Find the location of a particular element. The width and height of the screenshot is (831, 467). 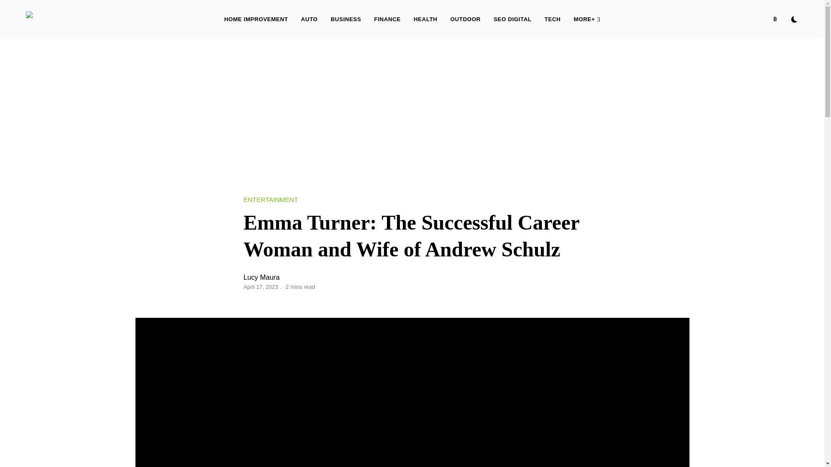

FINANCE is located at coordinates (387, 19).